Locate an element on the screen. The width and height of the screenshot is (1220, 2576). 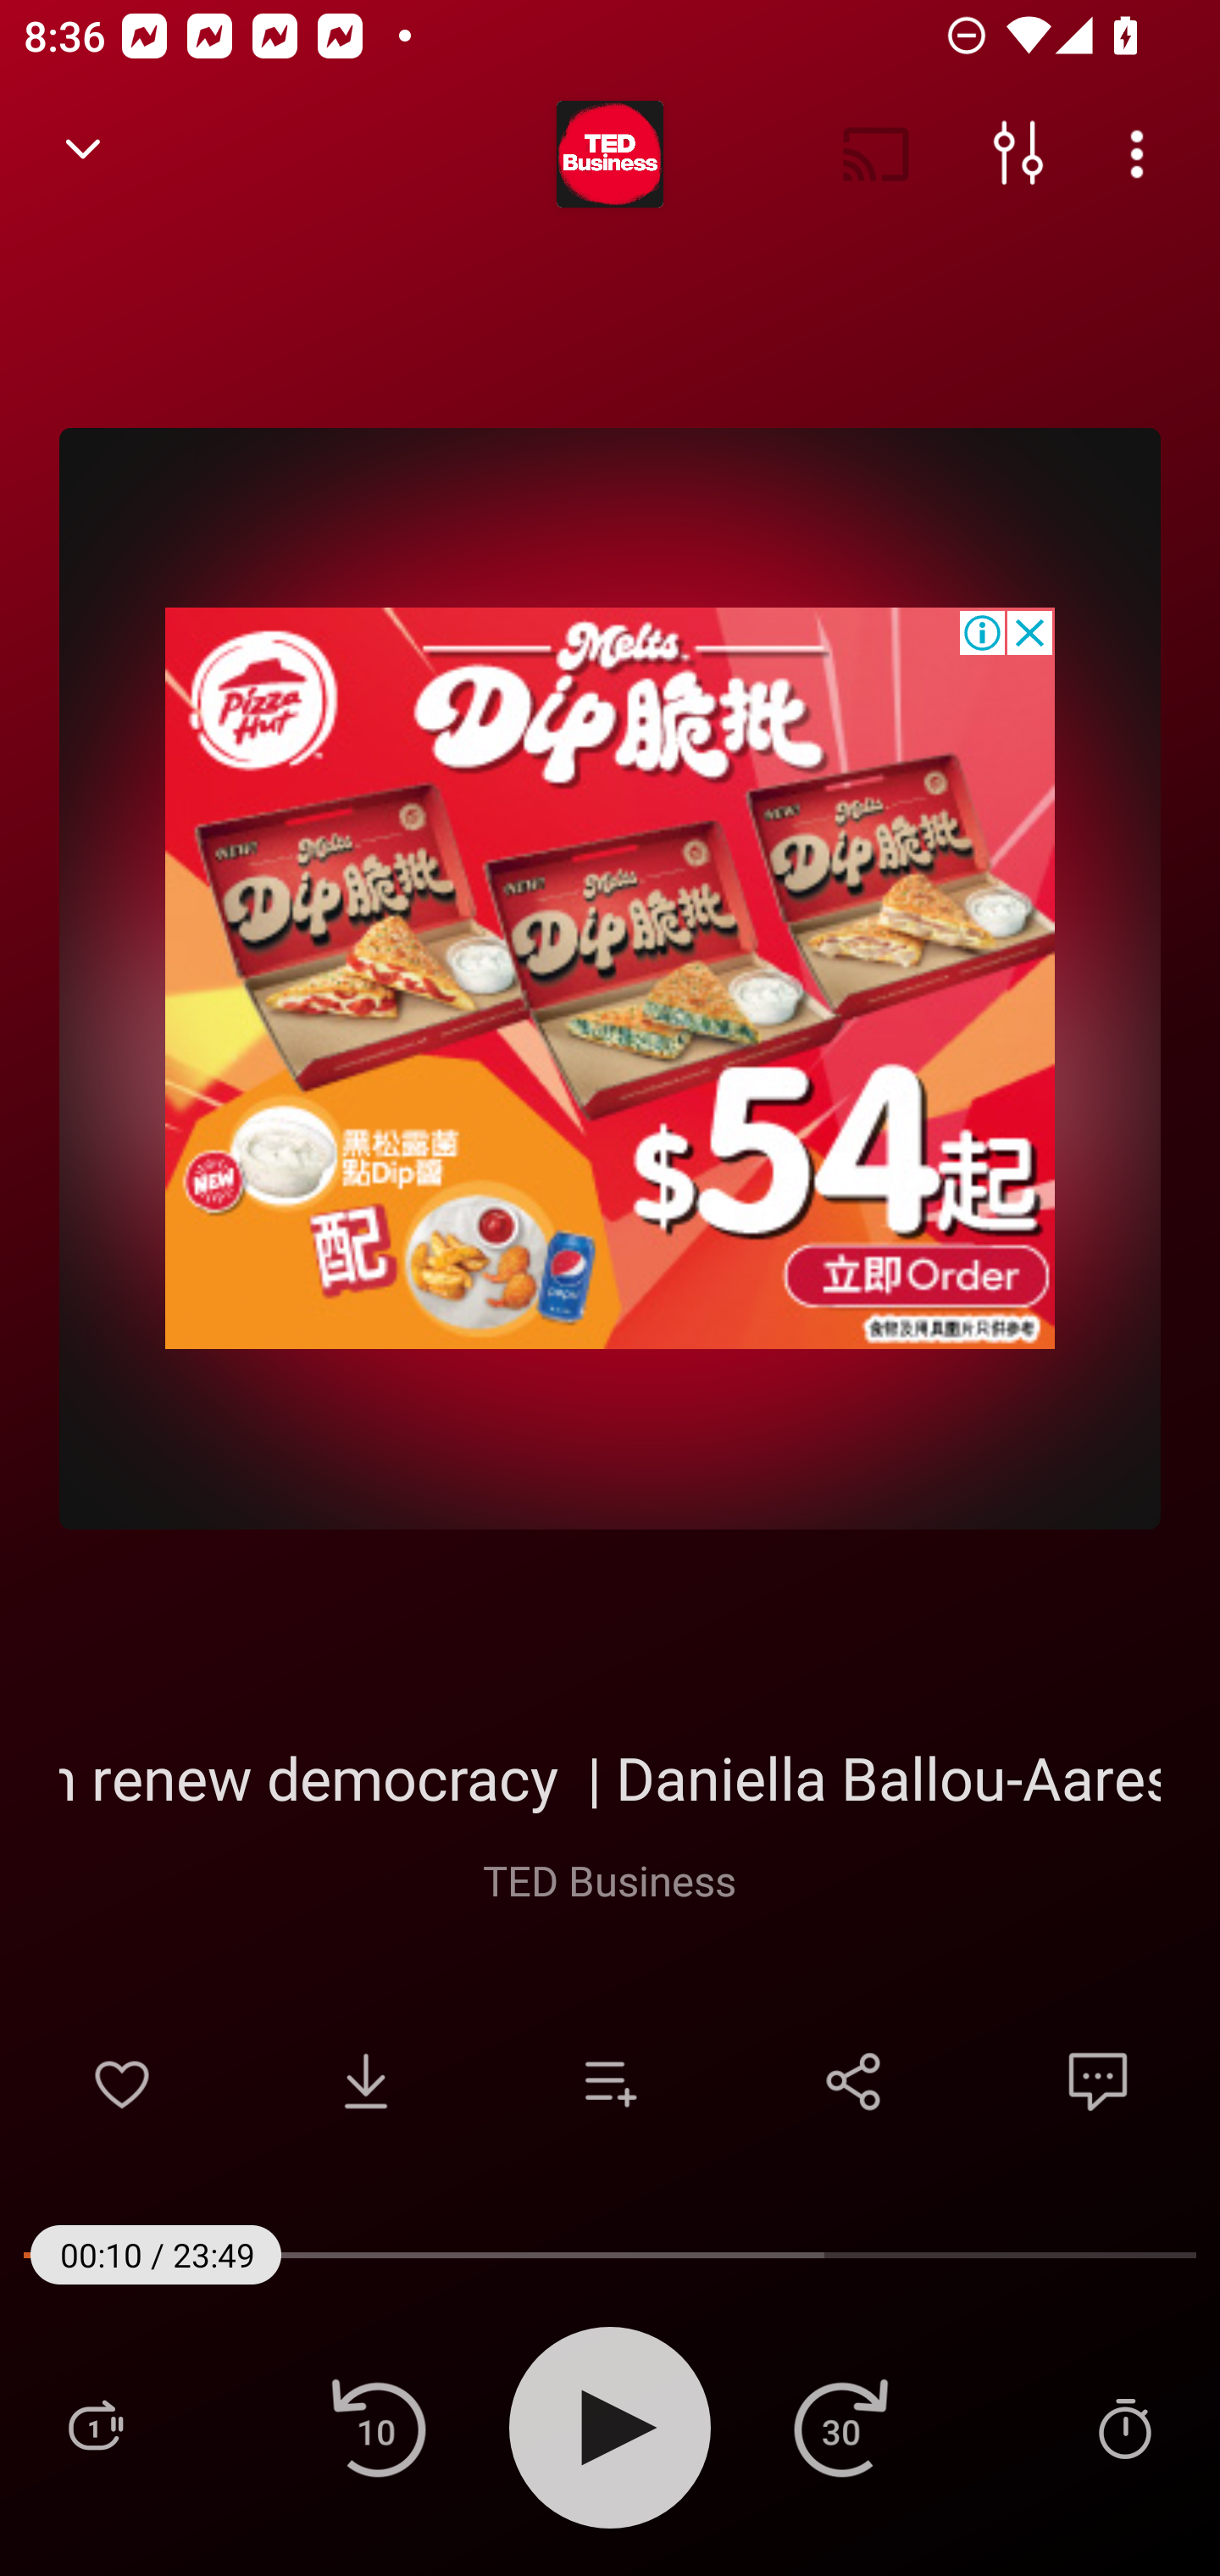
Sleep Timer  is located at coordinates (1124, 2427).